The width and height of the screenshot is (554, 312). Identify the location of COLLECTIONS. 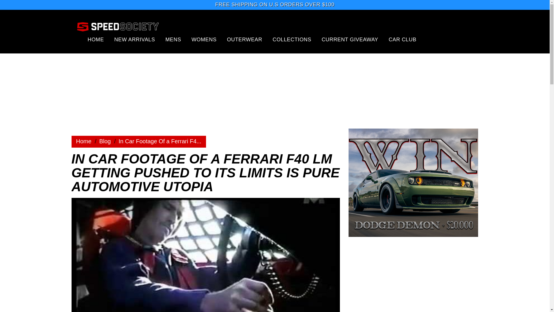
(292, 39).